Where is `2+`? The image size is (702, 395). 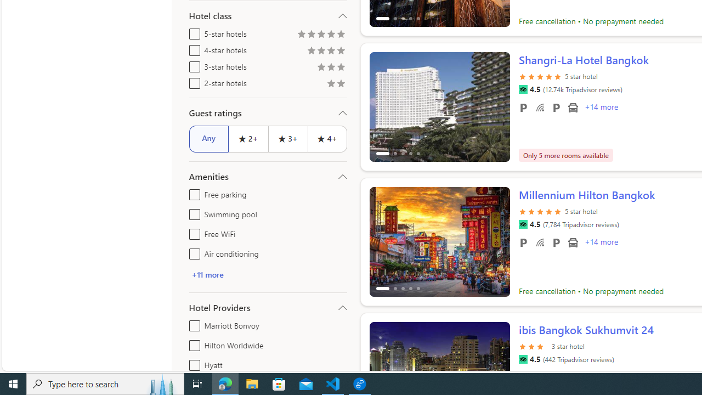 2+ is located at coordinates (248, 138).